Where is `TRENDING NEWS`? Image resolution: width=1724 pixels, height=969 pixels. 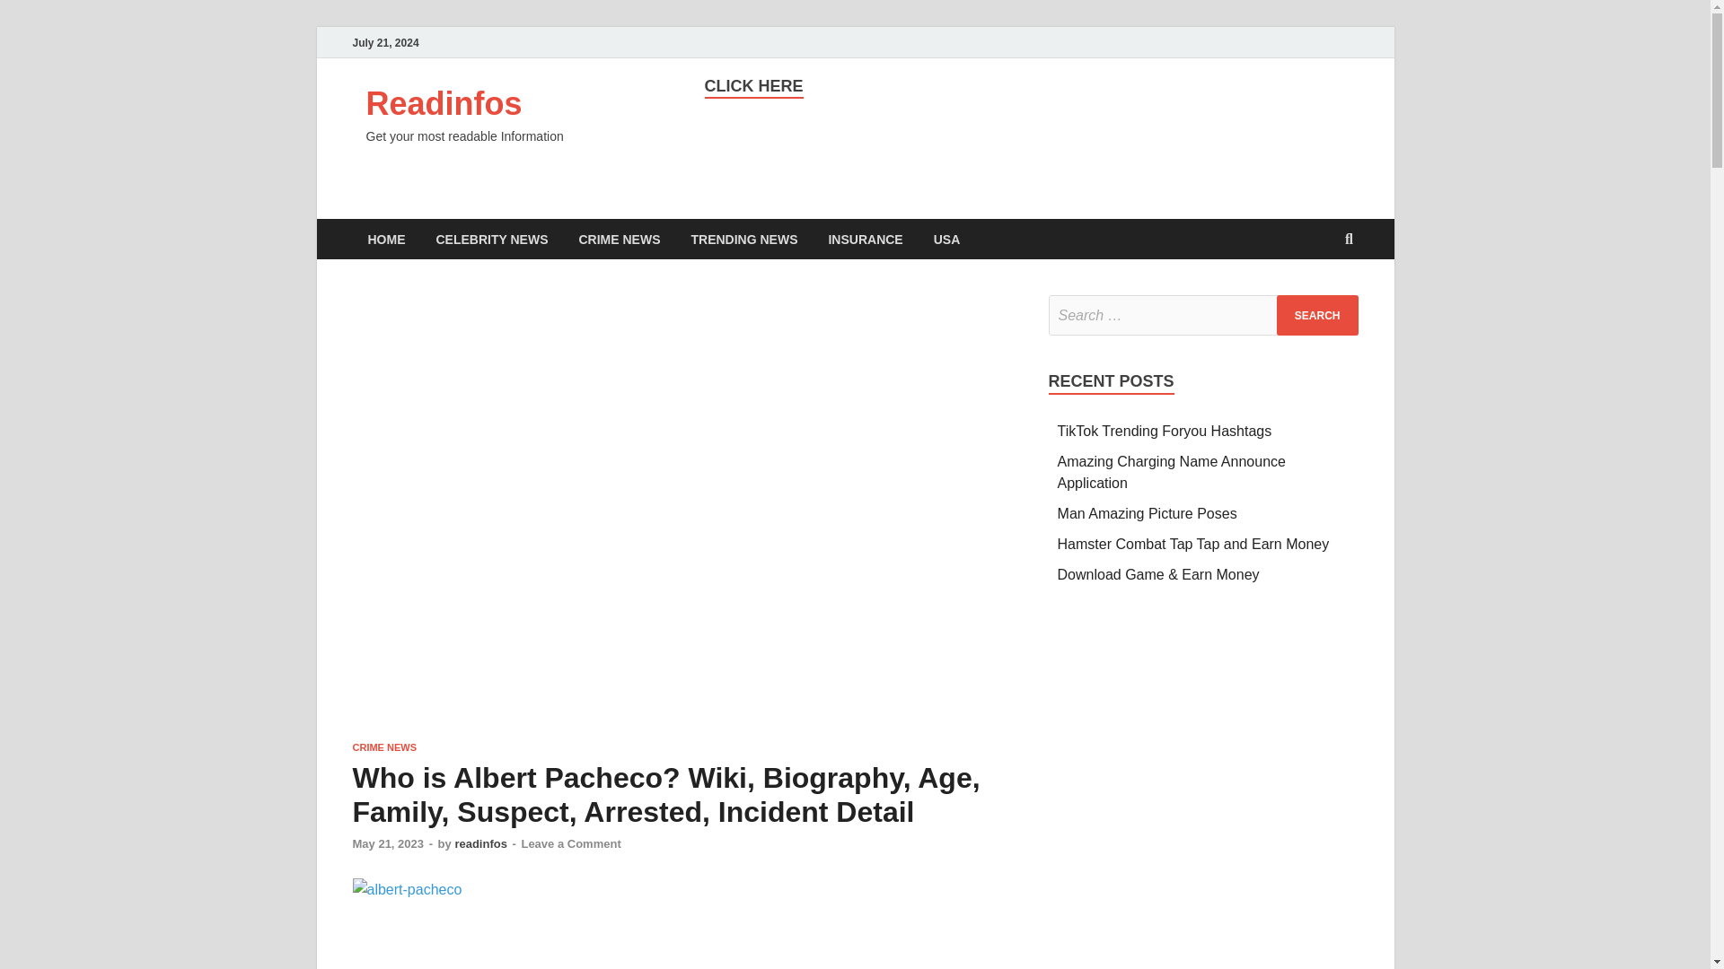 TRENDING NEWS is located at coordinates (743, 239).